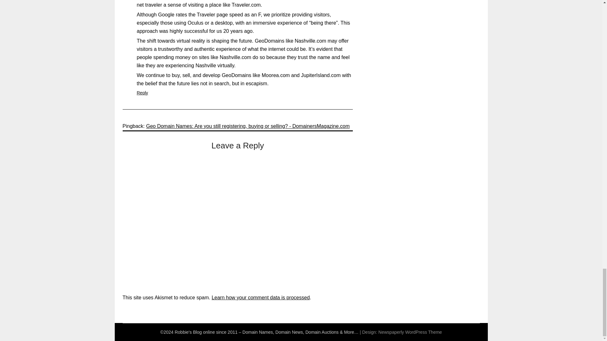 The image size is (607, 341). Describe the element at coordinates (261, 297) in the screenshot. I see `Learn how your comment data is processed` at that location.